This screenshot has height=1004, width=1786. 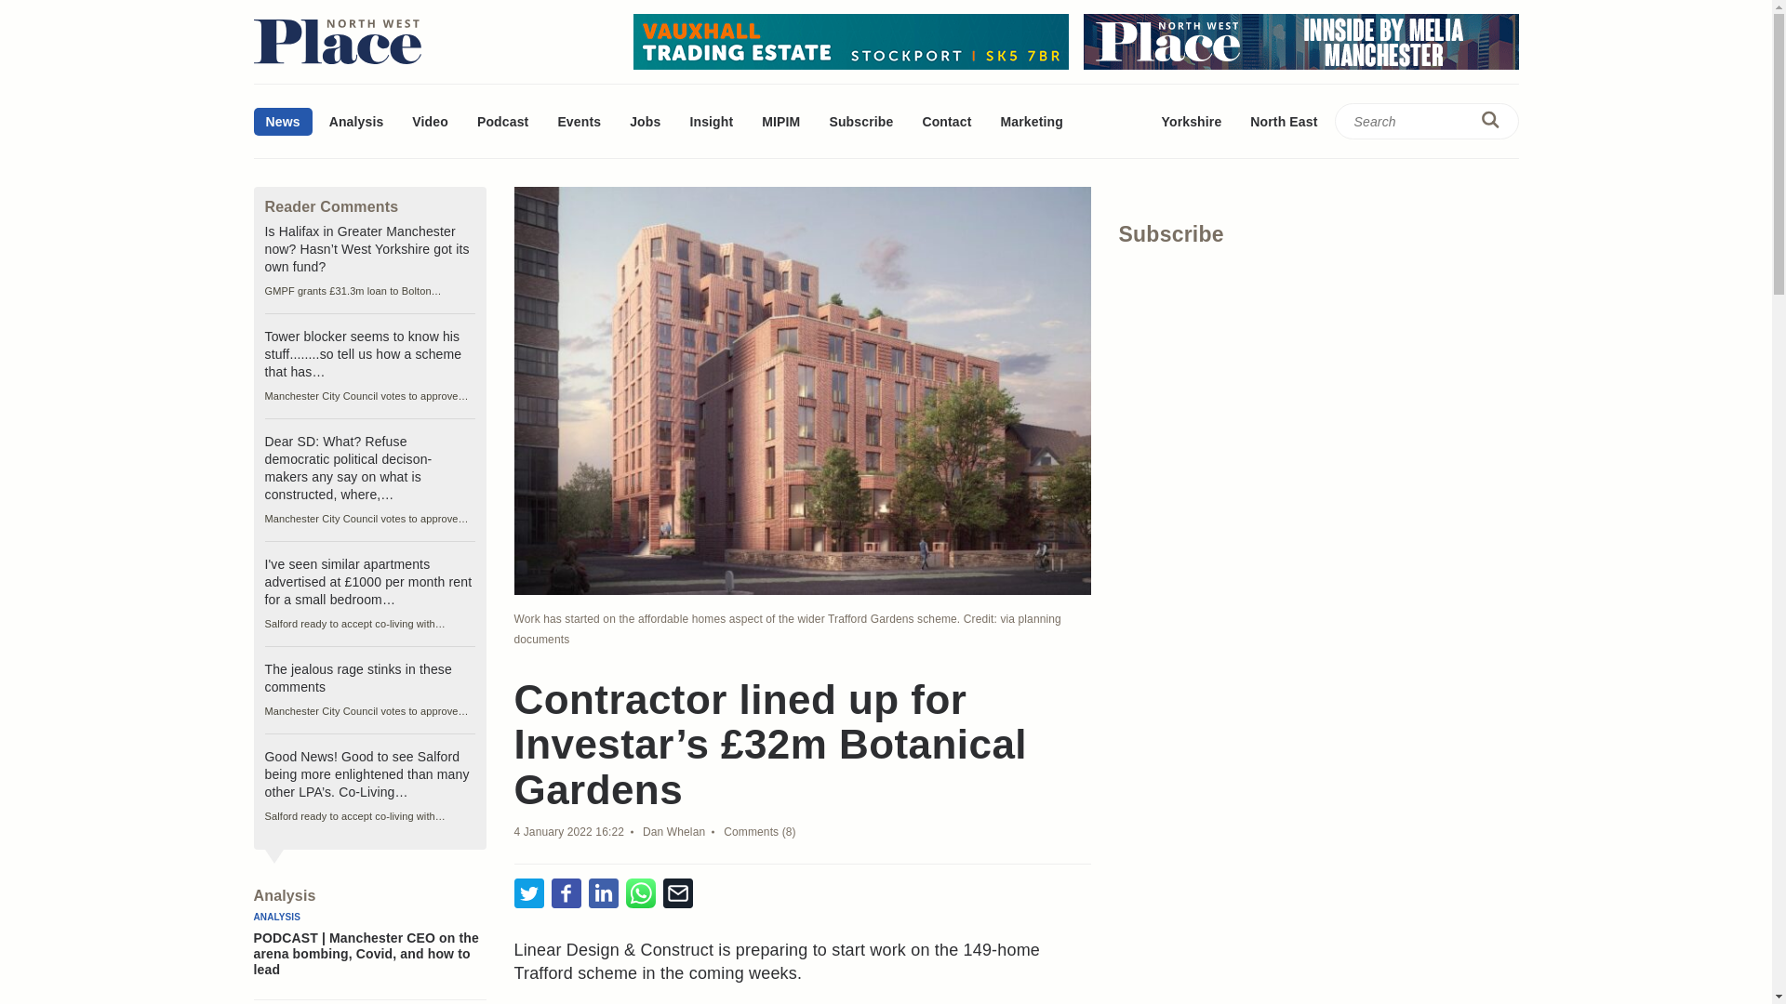 I want to click on Video, so click(x=430, y=121).